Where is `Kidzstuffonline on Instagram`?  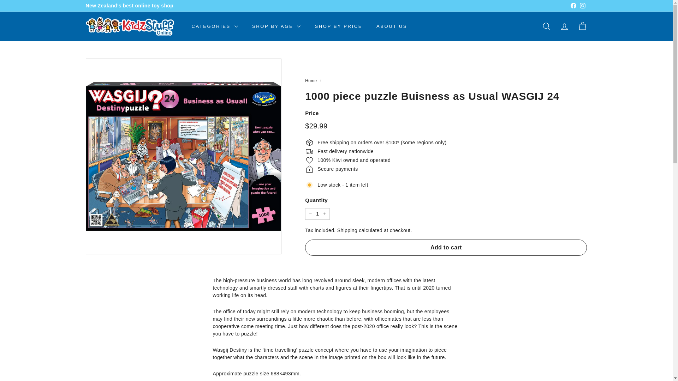 Kidzstuffonline on Instagram is located at coordinates (582, 6).